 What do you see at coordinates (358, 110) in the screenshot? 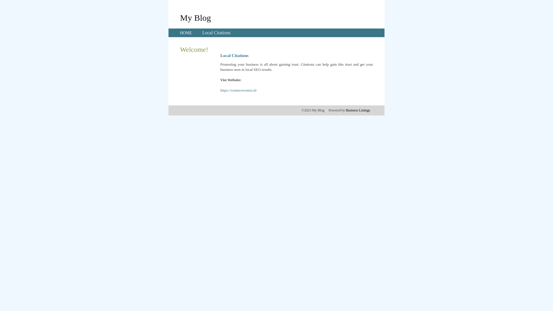
I see `Business Listings` at bounding box center [358, 110].